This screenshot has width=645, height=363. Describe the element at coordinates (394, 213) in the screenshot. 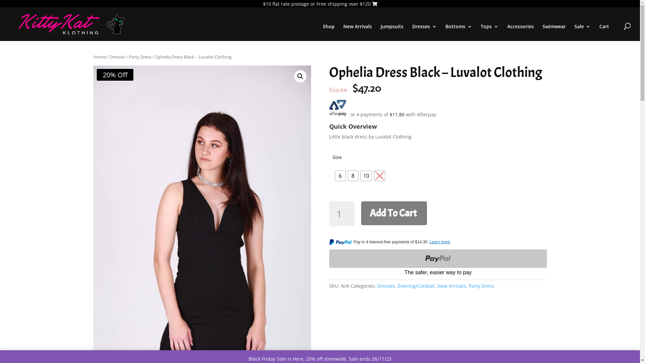

I see `Add To Cart` at that location.